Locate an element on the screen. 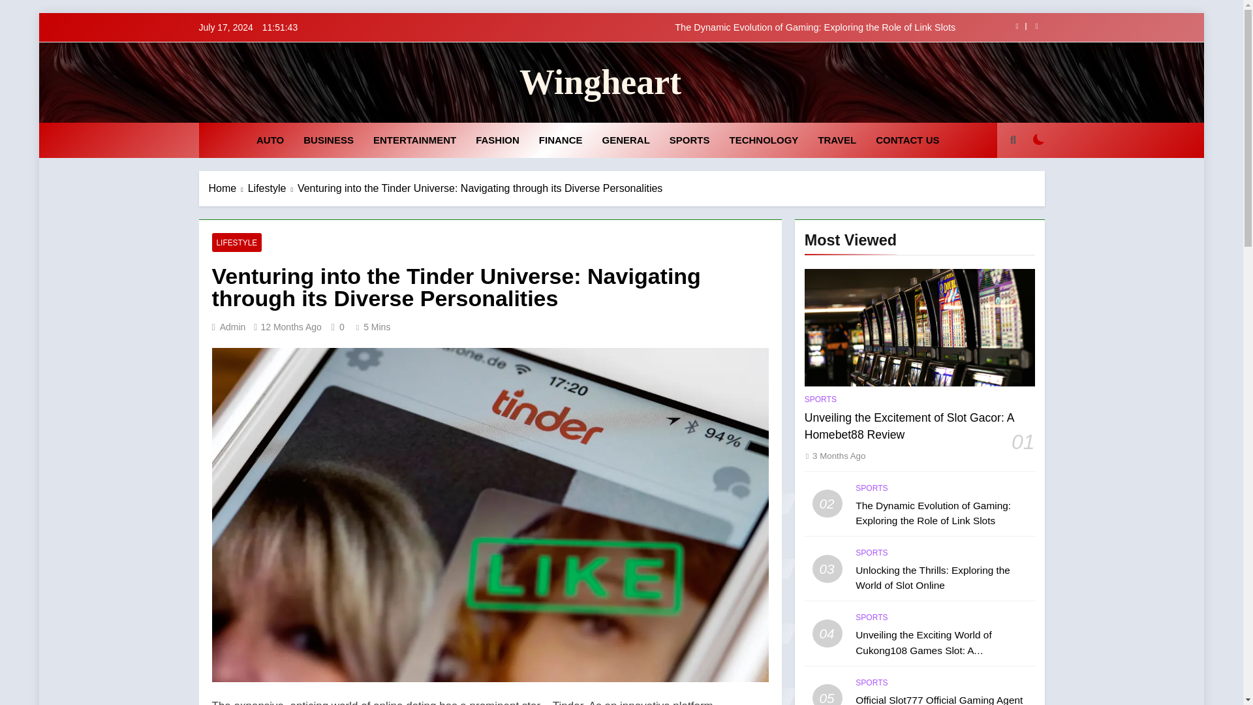 The image size is (1253, 705). ENTERTAINMENT is located at coordinates (414, 140).